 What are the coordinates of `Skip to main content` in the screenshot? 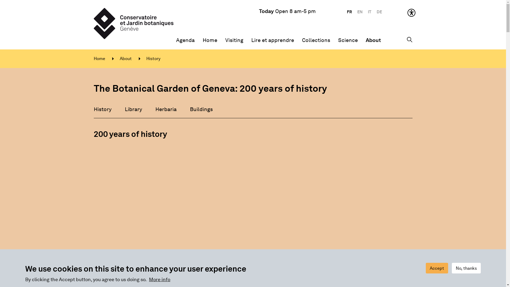 It's located at (0, 0).